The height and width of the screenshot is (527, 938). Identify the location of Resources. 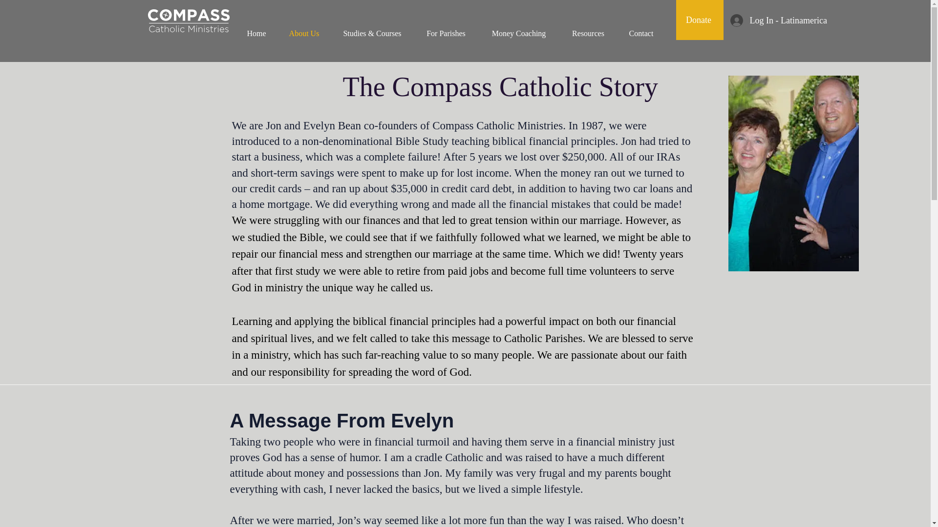
(588, 33).